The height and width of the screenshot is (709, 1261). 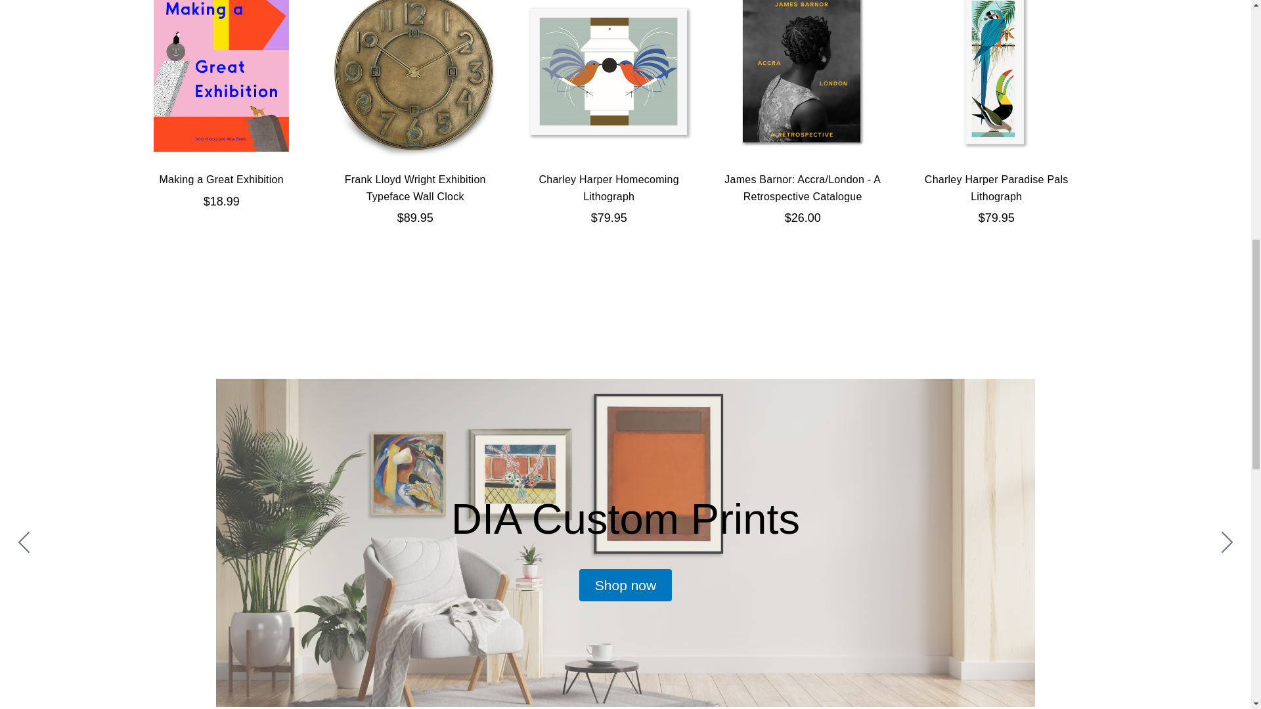 What do you see at coordinates (996, 79) in the screenshot?
I see `Charley Harper Paradise Pals Lithograph` at bounding box center [996, 79].